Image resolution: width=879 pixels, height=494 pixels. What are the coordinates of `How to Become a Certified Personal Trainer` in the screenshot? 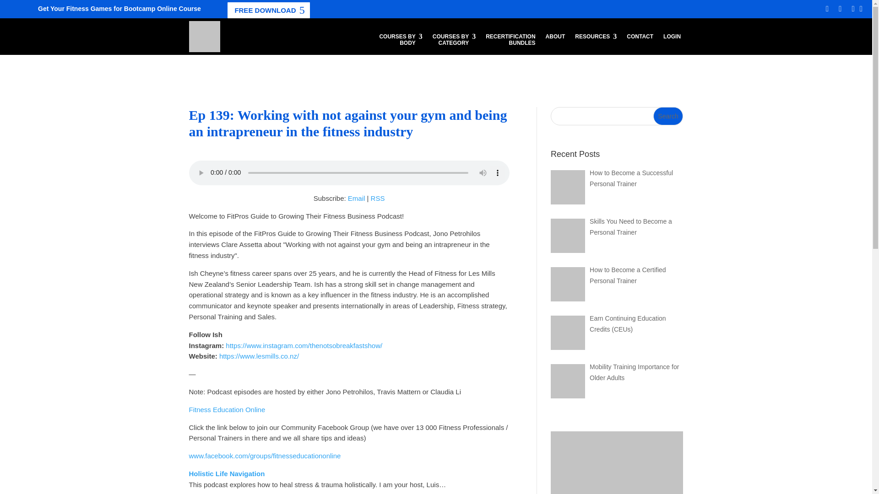 It's located at (400, 42).